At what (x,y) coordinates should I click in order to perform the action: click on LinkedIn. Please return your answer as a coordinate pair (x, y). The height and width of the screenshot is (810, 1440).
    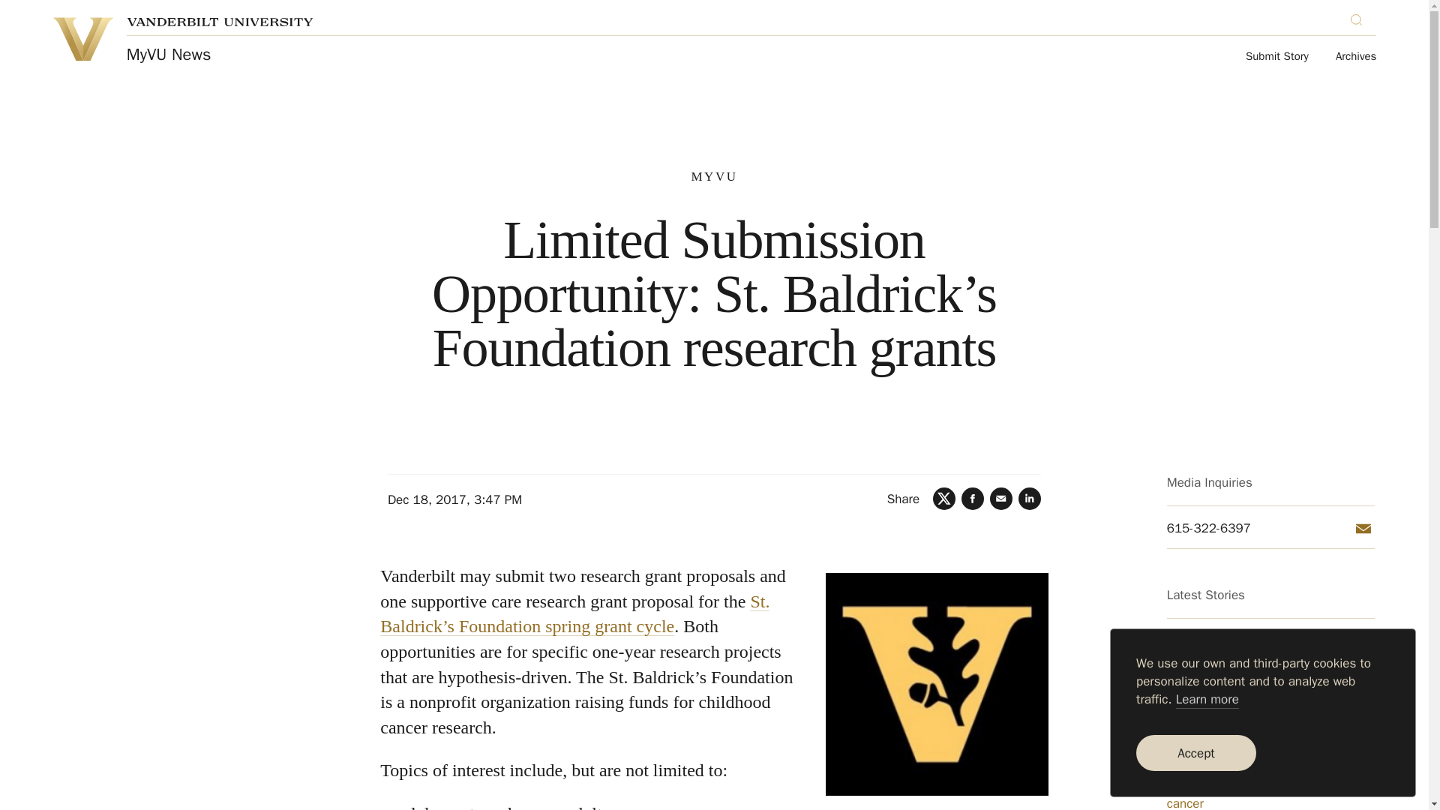
    Looking at the image, I should click on (1029, 499).